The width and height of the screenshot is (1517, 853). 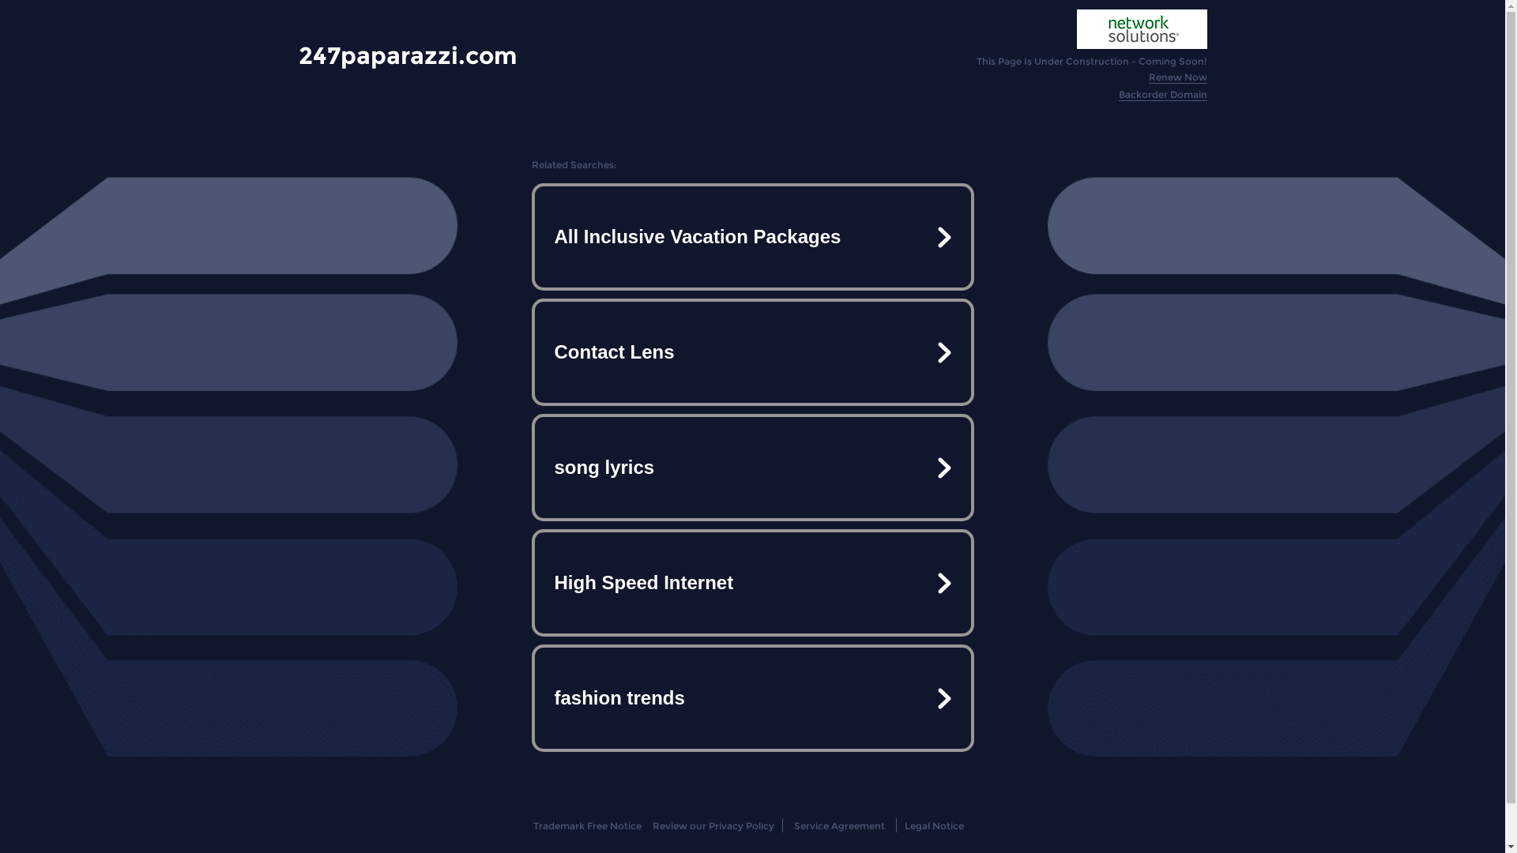 I want to click on High Speed Internet, so click(x=752, y=583).